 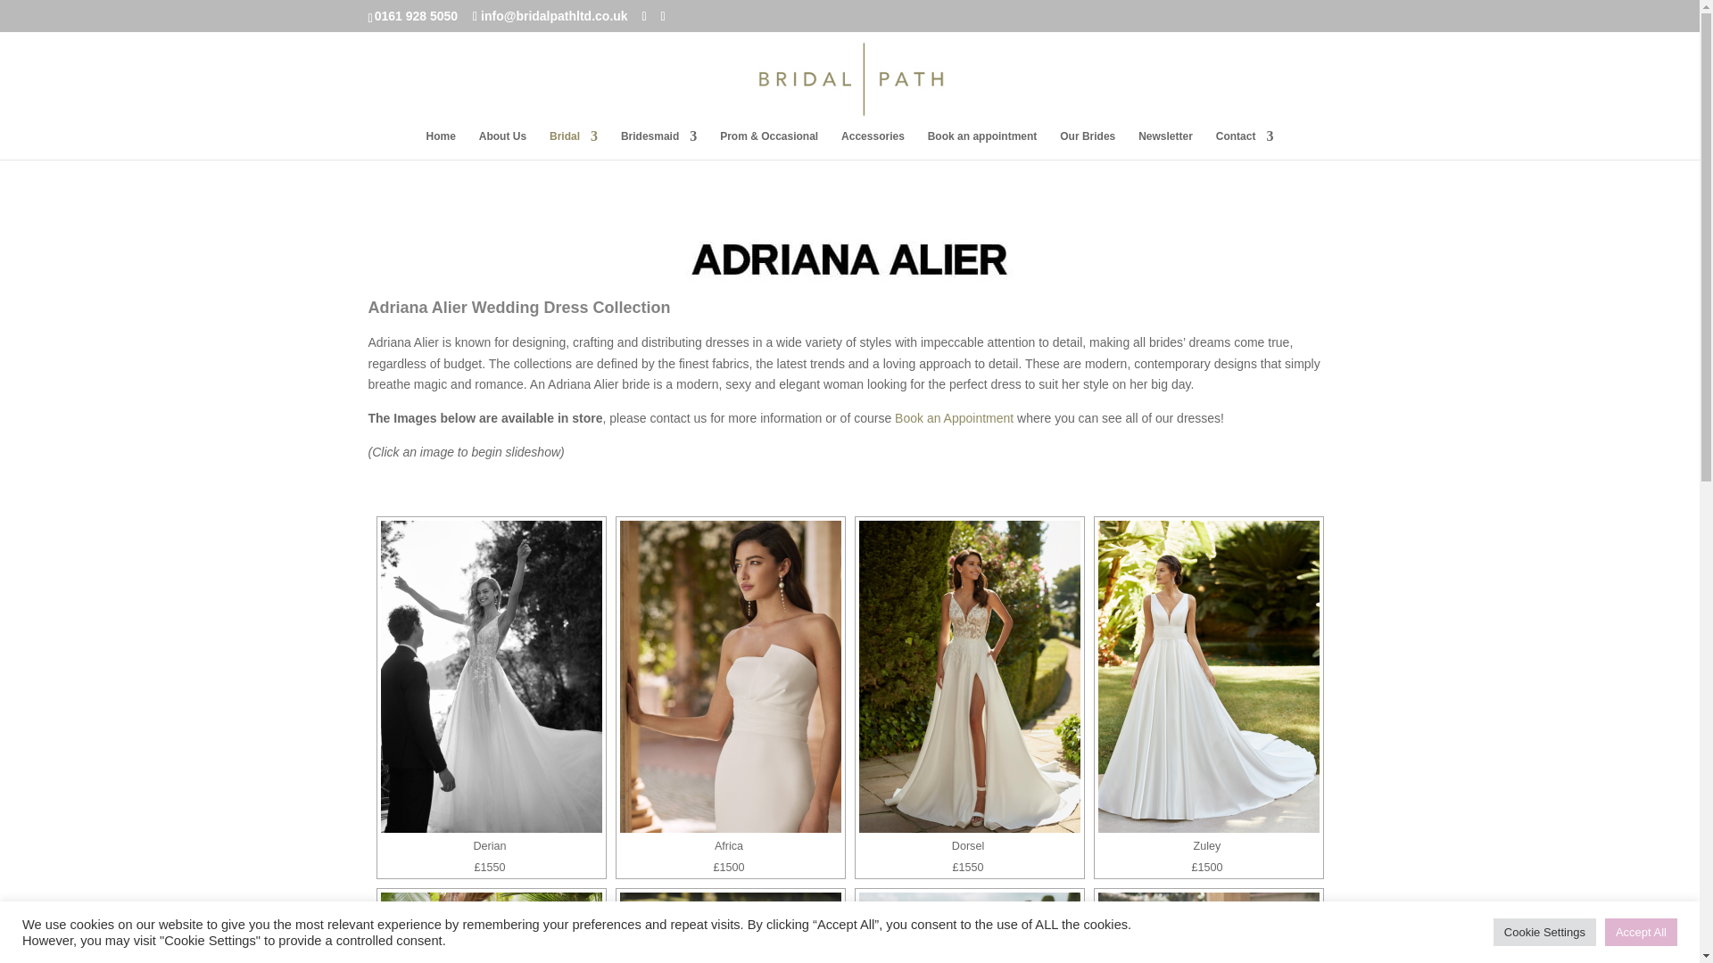 What do you see at coordinates (1245, 144) in the screenshot?
I see `Contact` at bounding box center [1245, 144].